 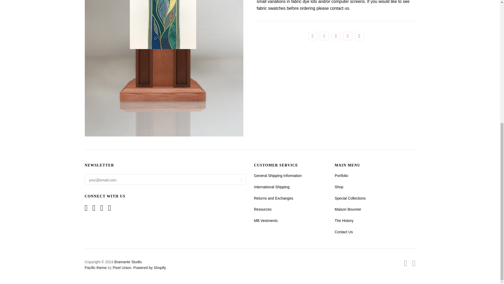 What do you see at coordinates (324, 36) in the screenshot?
I see `Tweet` at bounding box center [324, 36].